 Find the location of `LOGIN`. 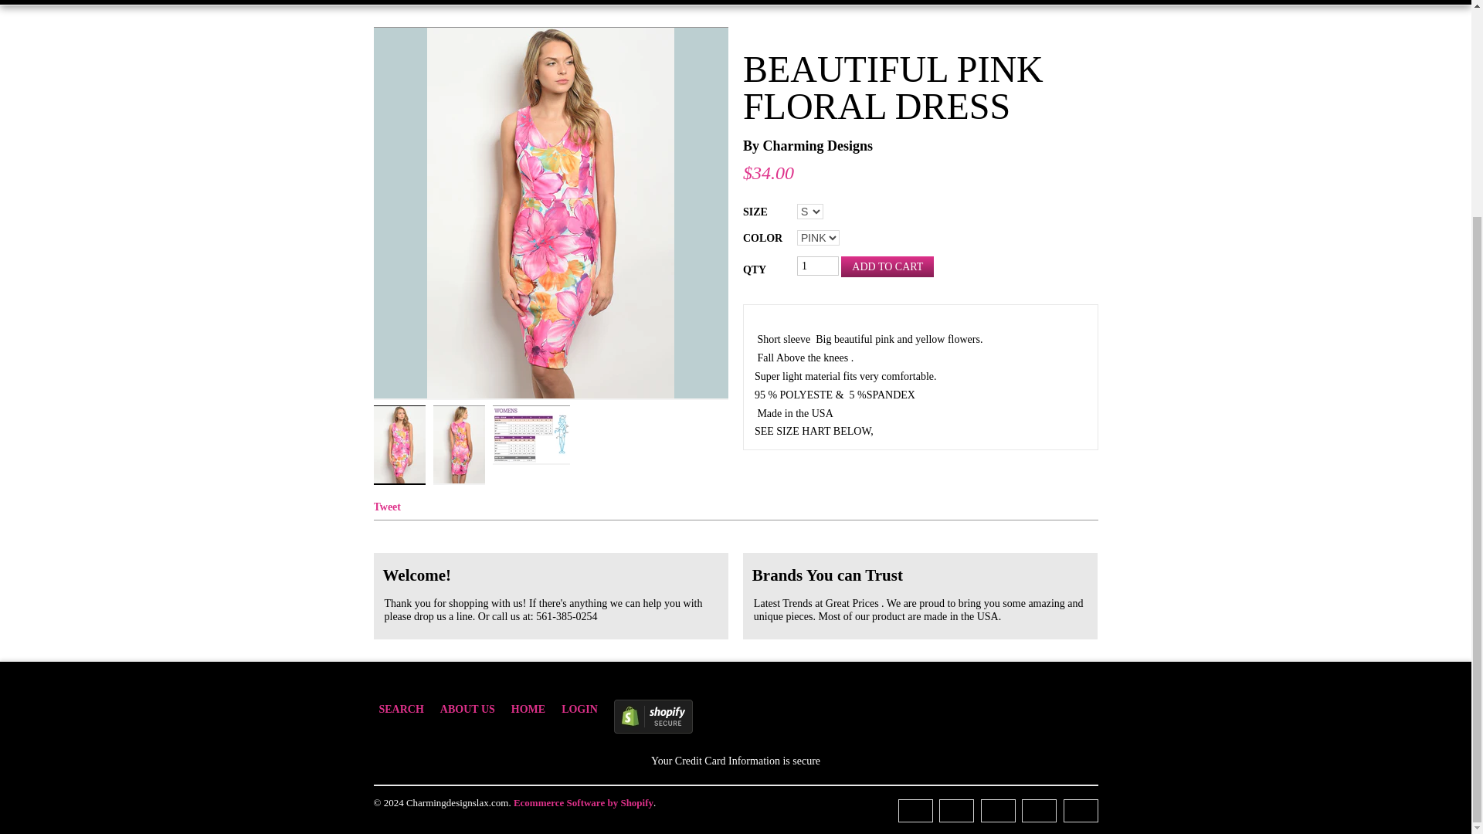

LOGIN is located at coordinates (587, 710).